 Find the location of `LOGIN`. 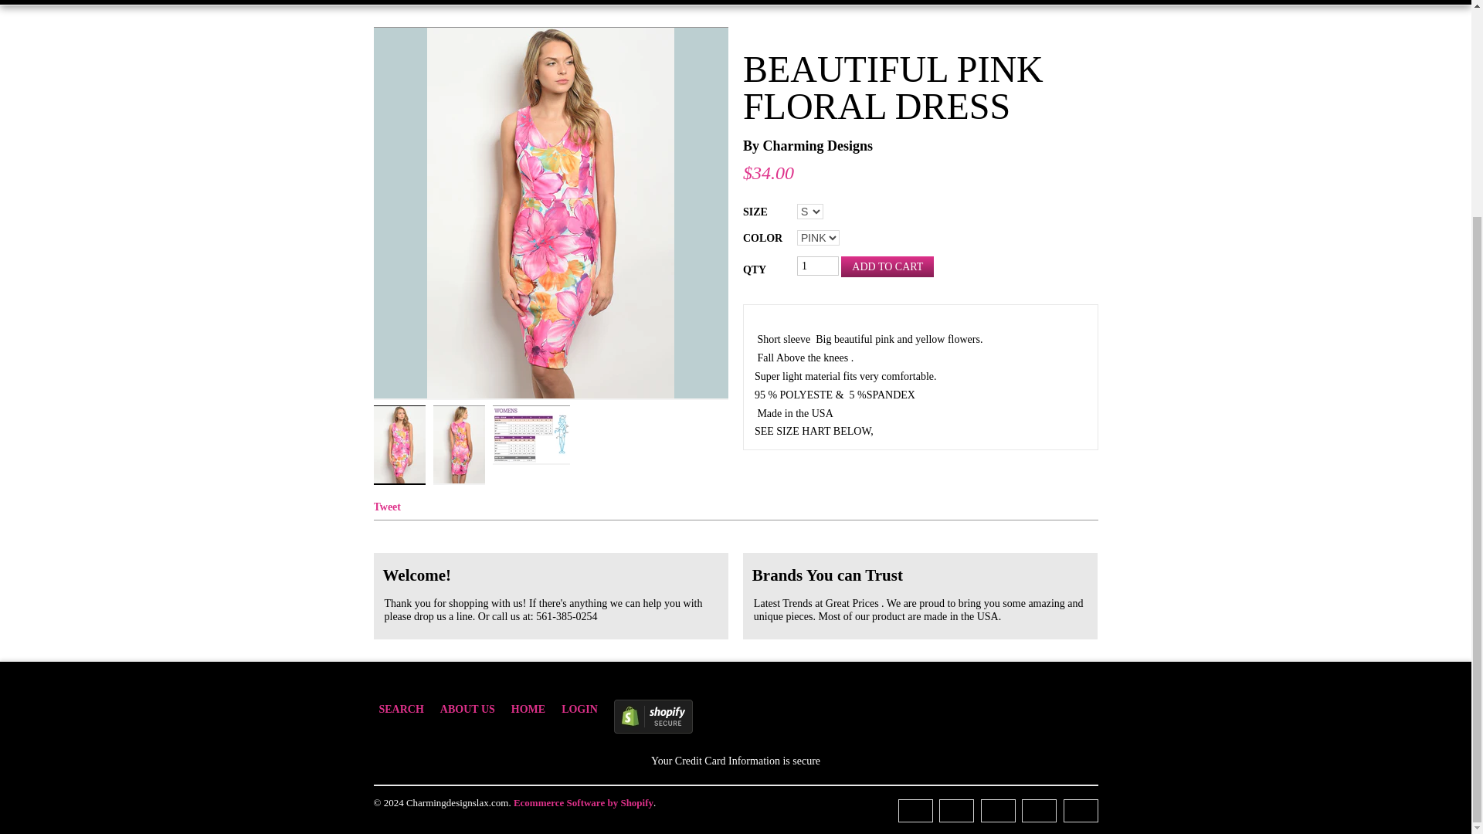

LOGIN is located at coordinates (587, 710).